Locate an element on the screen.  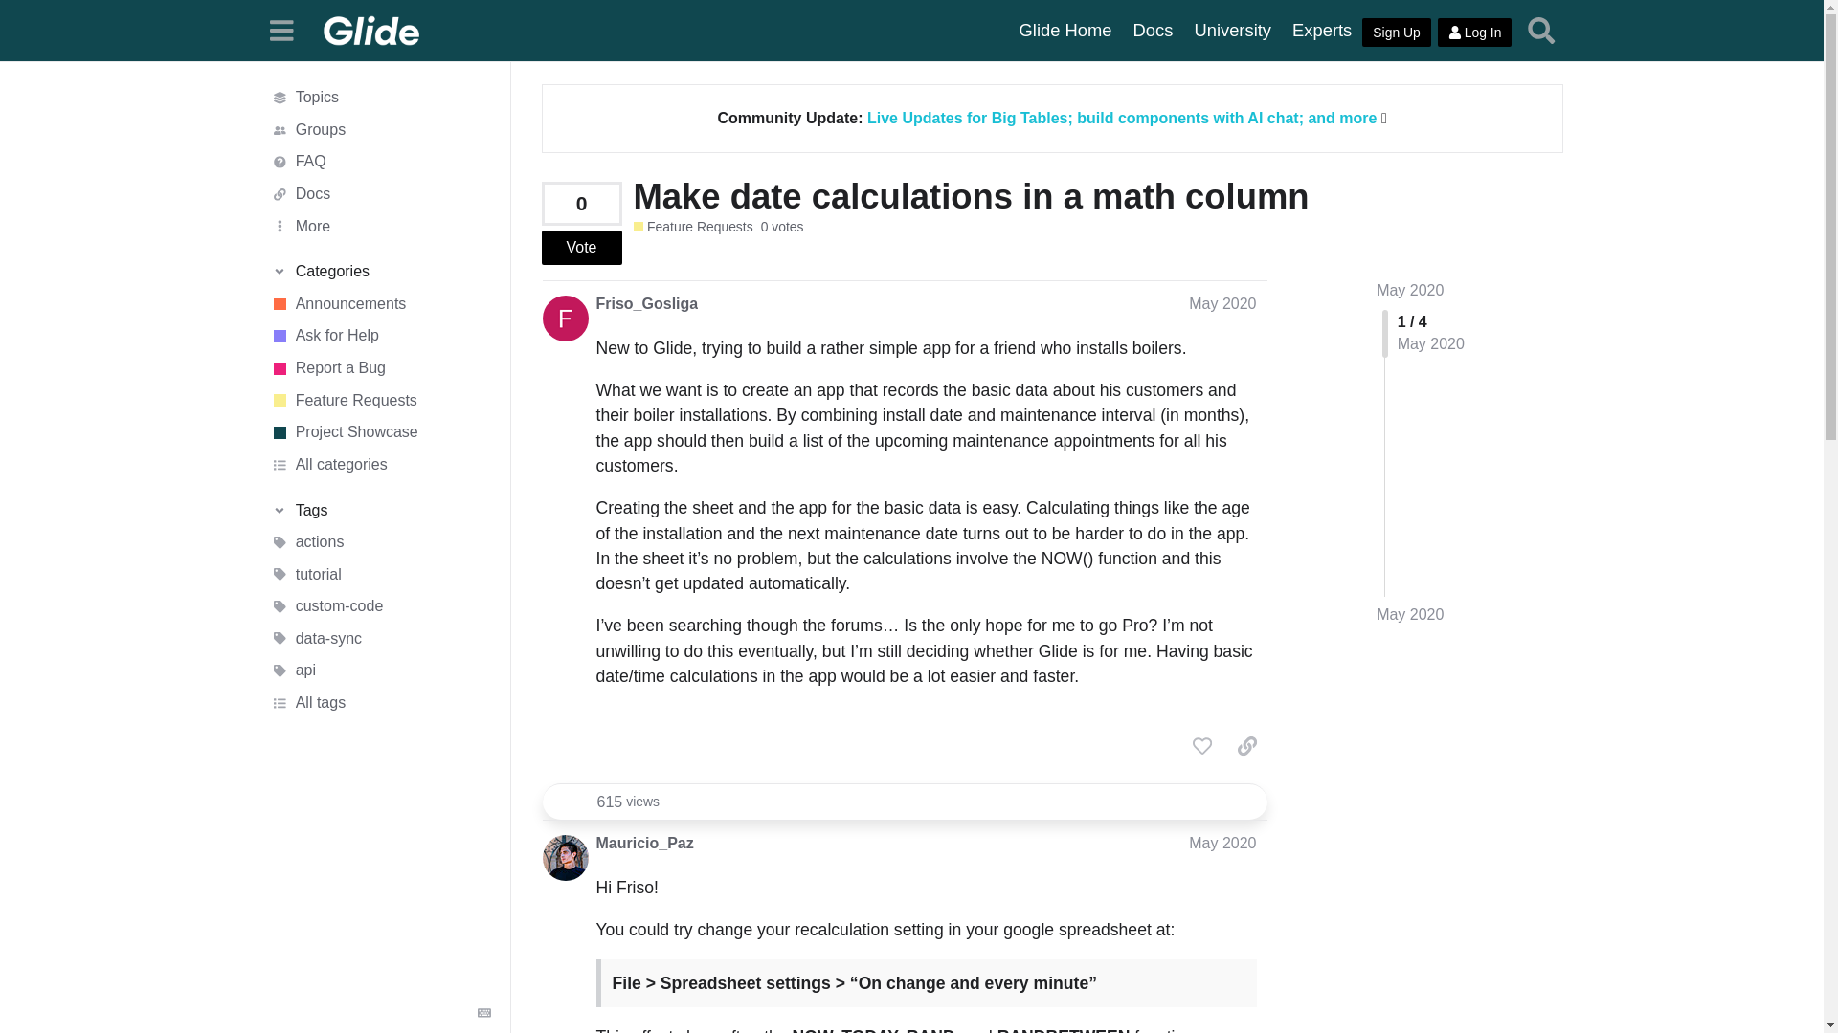
tutorial is located at coordinates (380, 574).